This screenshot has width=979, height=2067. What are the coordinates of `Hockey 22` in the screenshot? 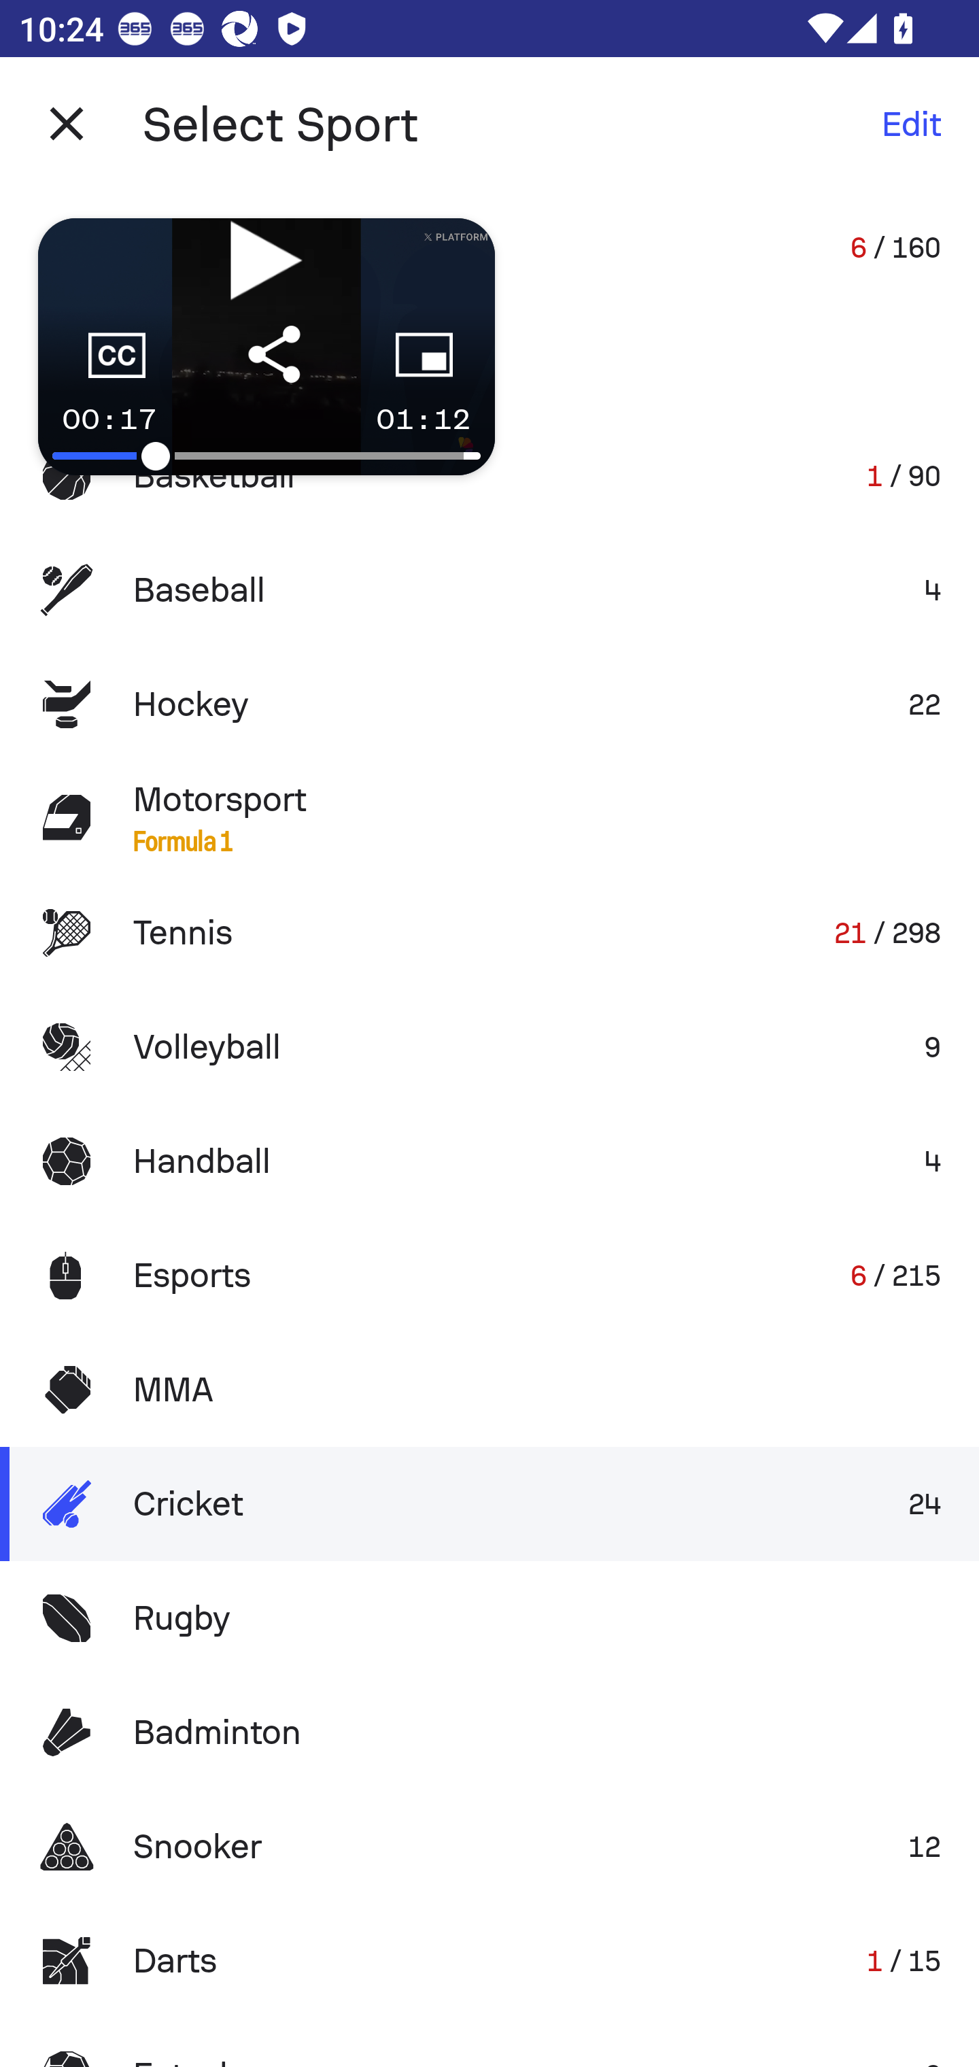 It's located at (489, 703).